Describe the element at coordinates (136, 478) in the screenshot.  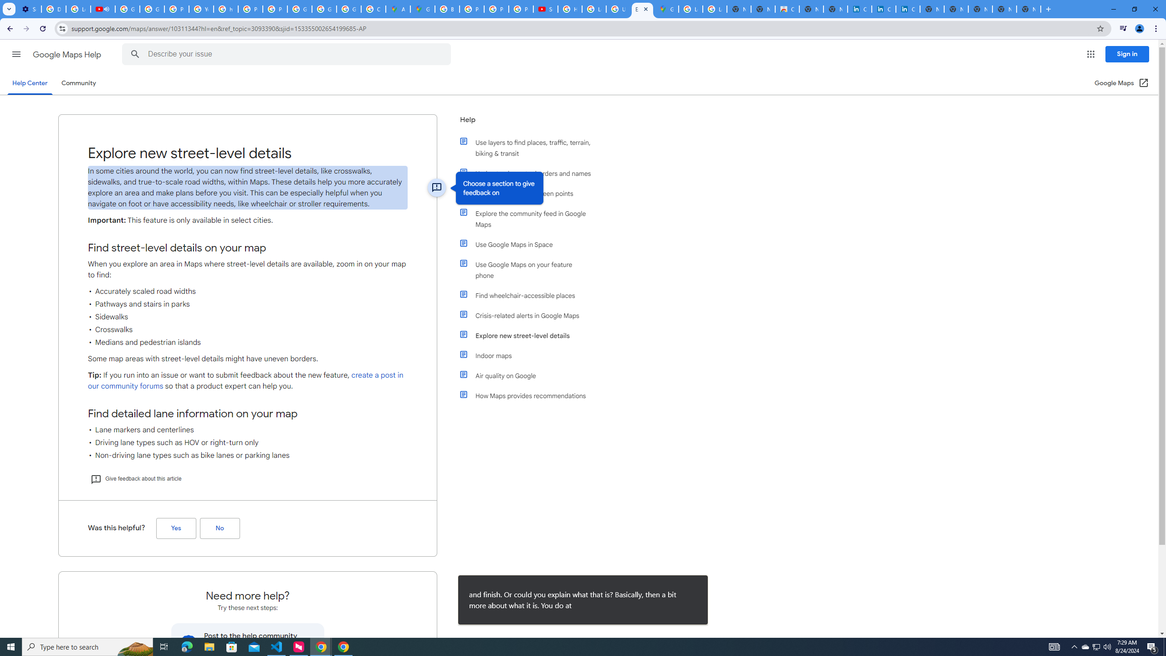
I see `Give feedback about this article` at that location.